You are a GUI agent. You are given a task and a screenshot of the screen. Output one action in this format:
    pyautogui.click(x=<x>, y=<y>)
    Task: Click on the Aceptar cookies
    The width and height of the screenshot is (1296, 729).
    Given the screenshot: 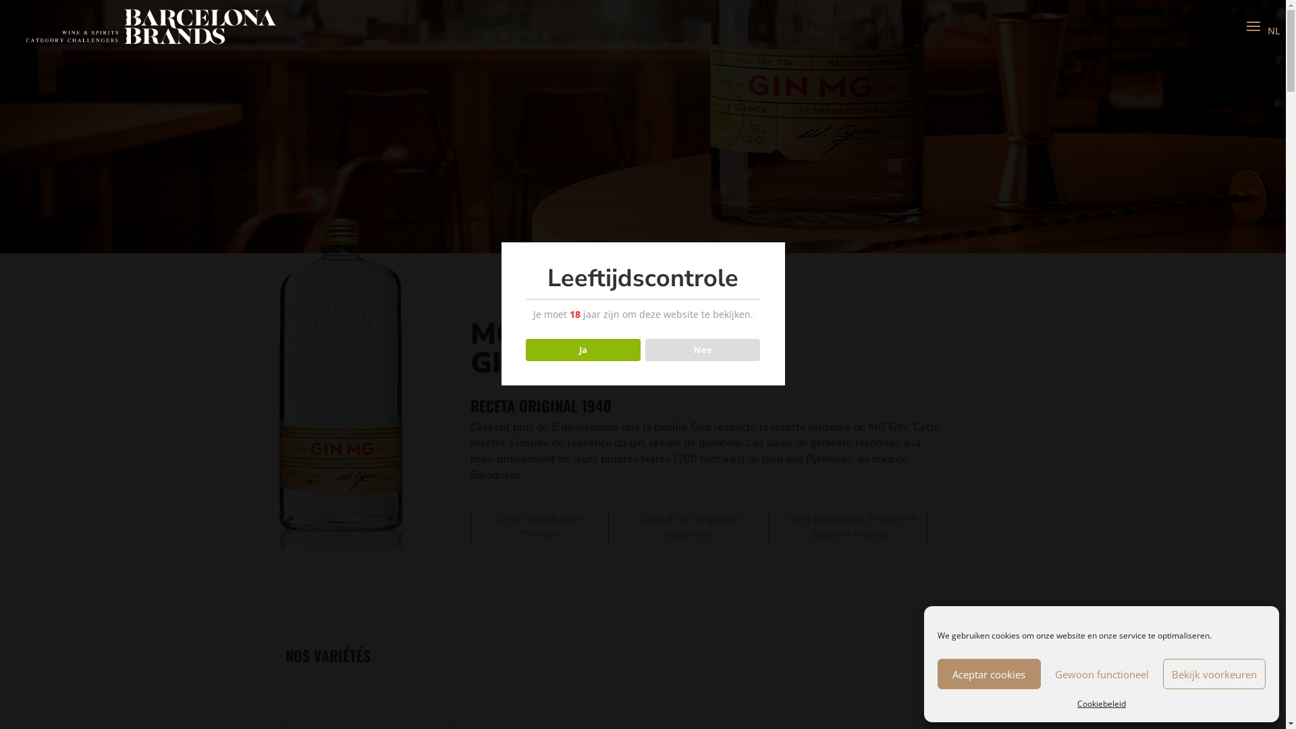 What is the action you would take?
    pyautogui.click(x=990, y=674)
    